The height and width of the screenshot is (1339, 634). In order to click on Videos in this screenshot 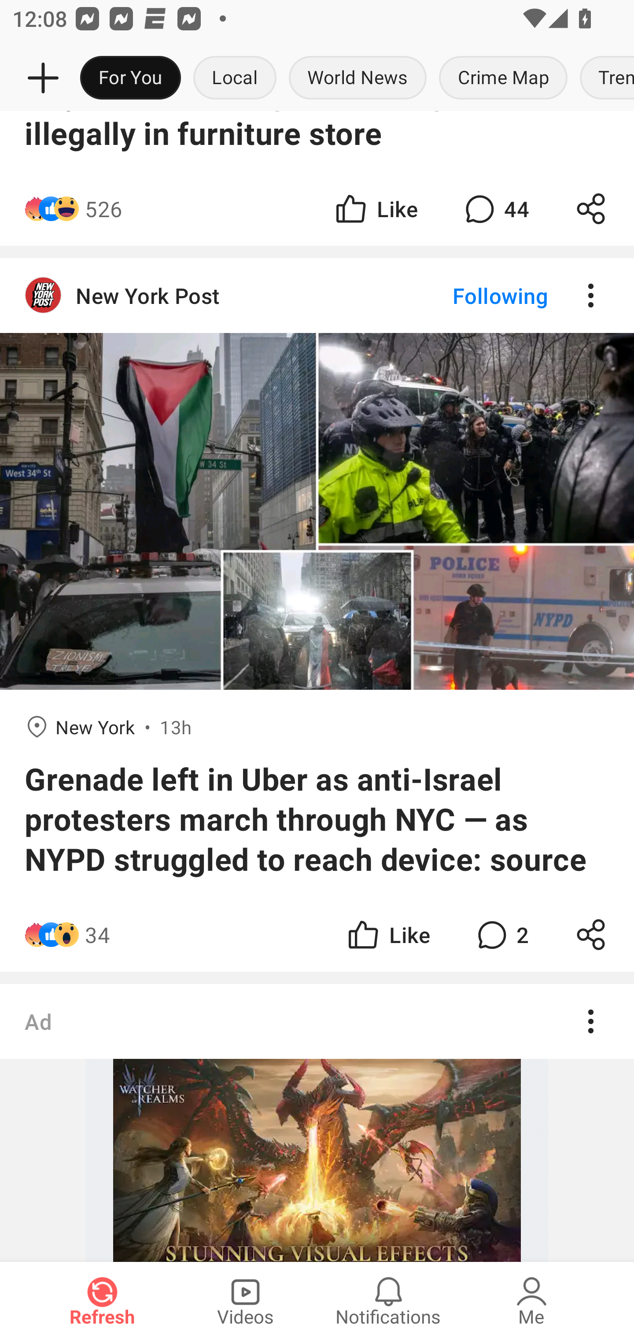, I will do `click(245, 1300)`.